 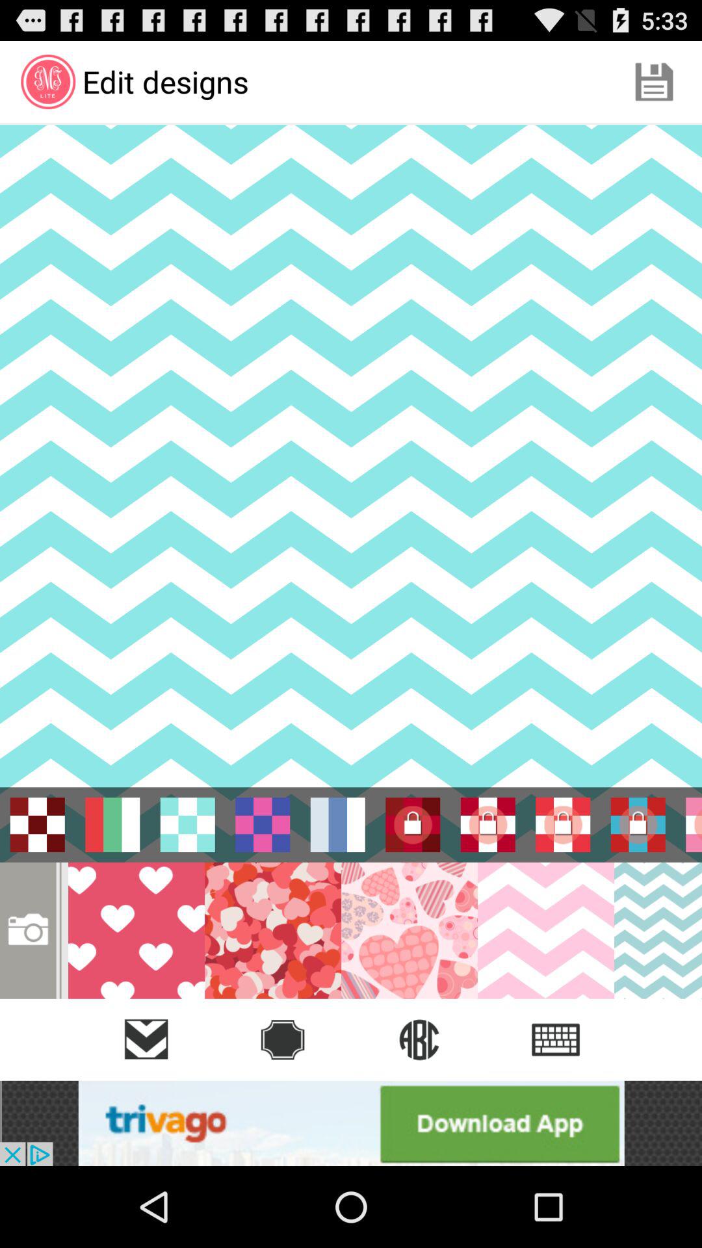 I want to click on select the first image of the bottom left corner, so click(x=136, y=931).